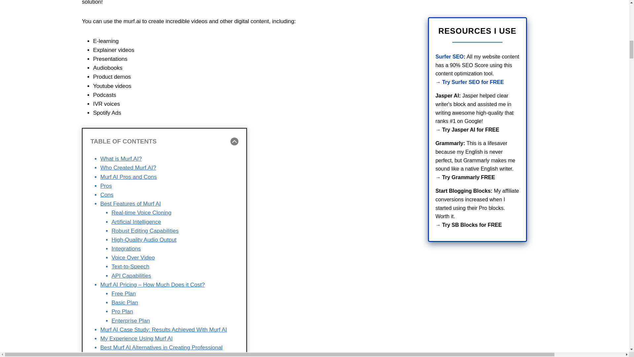 Image resolution: width=634 pixels, height=357 pixels. Describe the element at coordinates (130, 204) in the screenshot. I see `Best Features of Murf AI` at that location.